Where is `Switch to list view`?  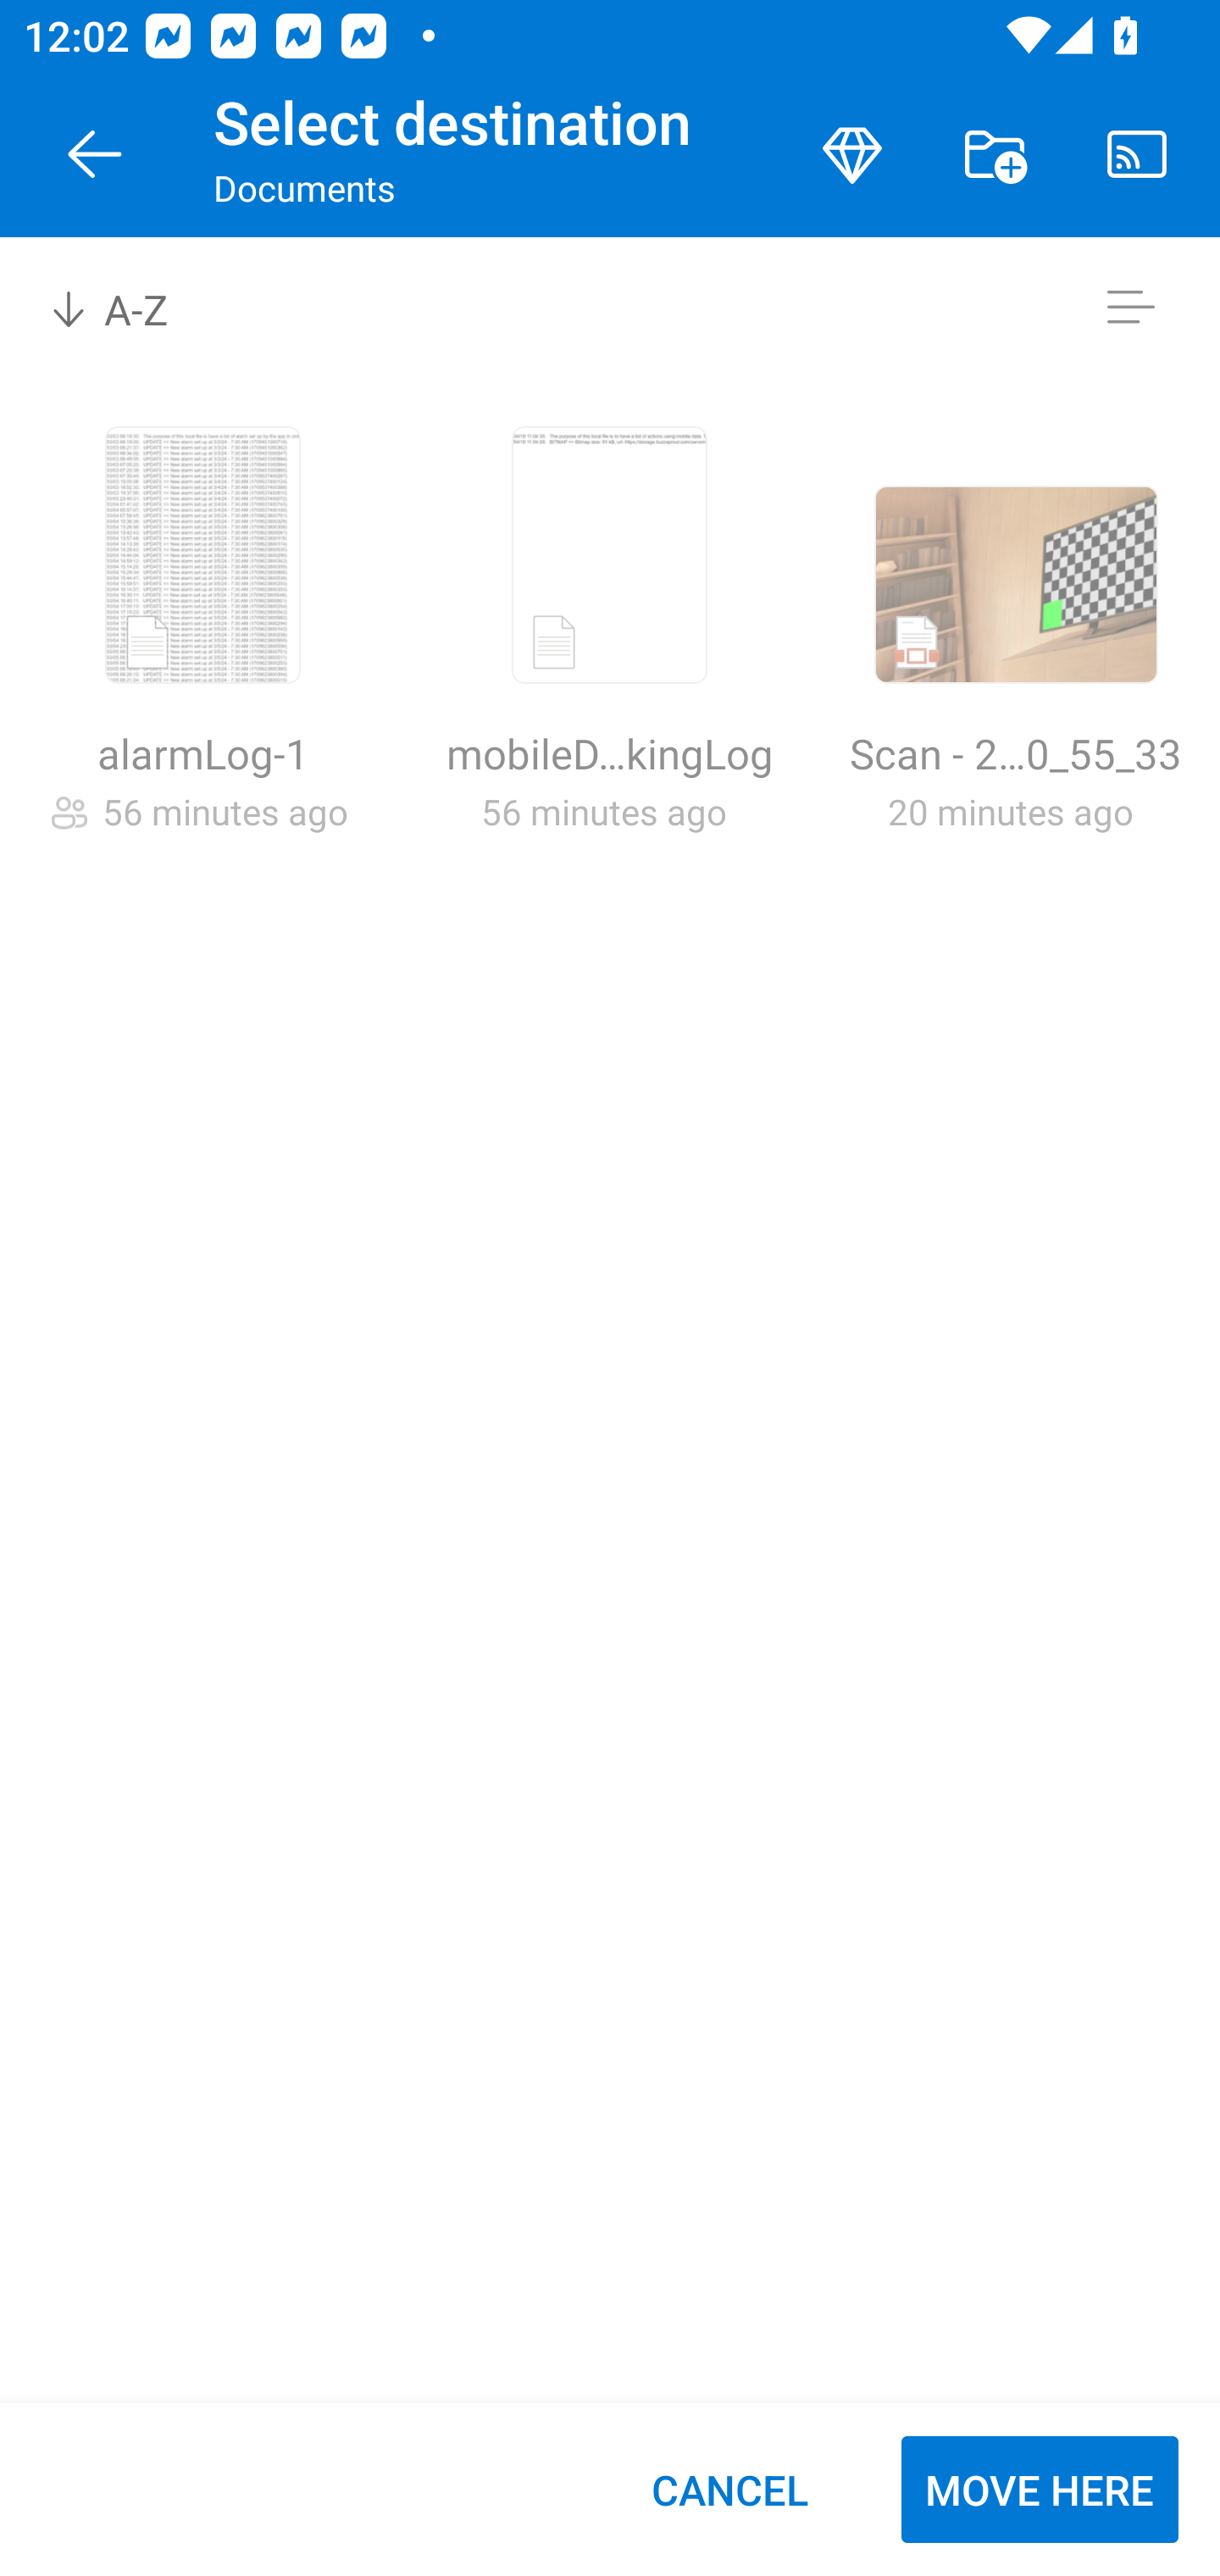
Switch to list view is located at coordinates (1130, 307).